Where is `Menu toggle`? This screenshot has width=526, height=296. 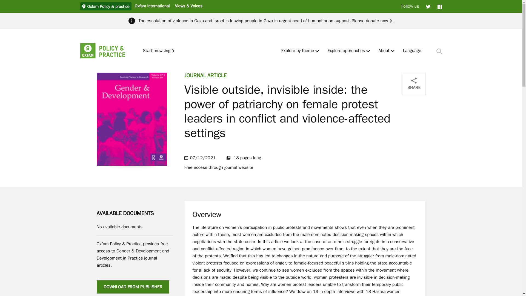
Menu toggle is located at coordinates (317, 51).